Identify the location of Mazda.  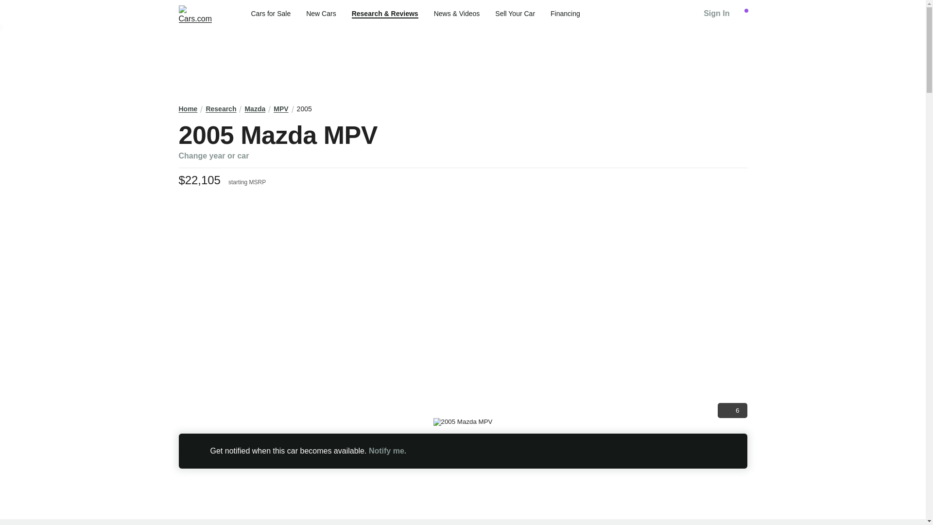
(255, 109).